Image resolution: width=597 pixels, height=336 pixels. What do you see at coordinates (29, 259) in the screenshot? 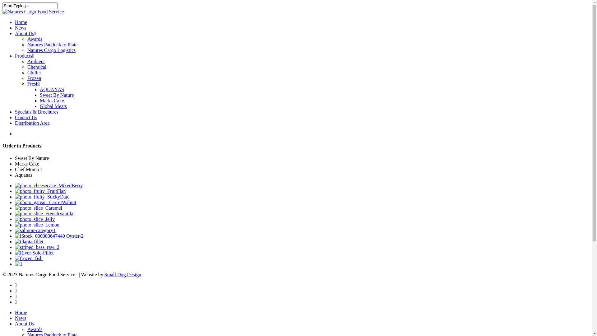
I see `frozen_fish` at bounding box center [29, 259].